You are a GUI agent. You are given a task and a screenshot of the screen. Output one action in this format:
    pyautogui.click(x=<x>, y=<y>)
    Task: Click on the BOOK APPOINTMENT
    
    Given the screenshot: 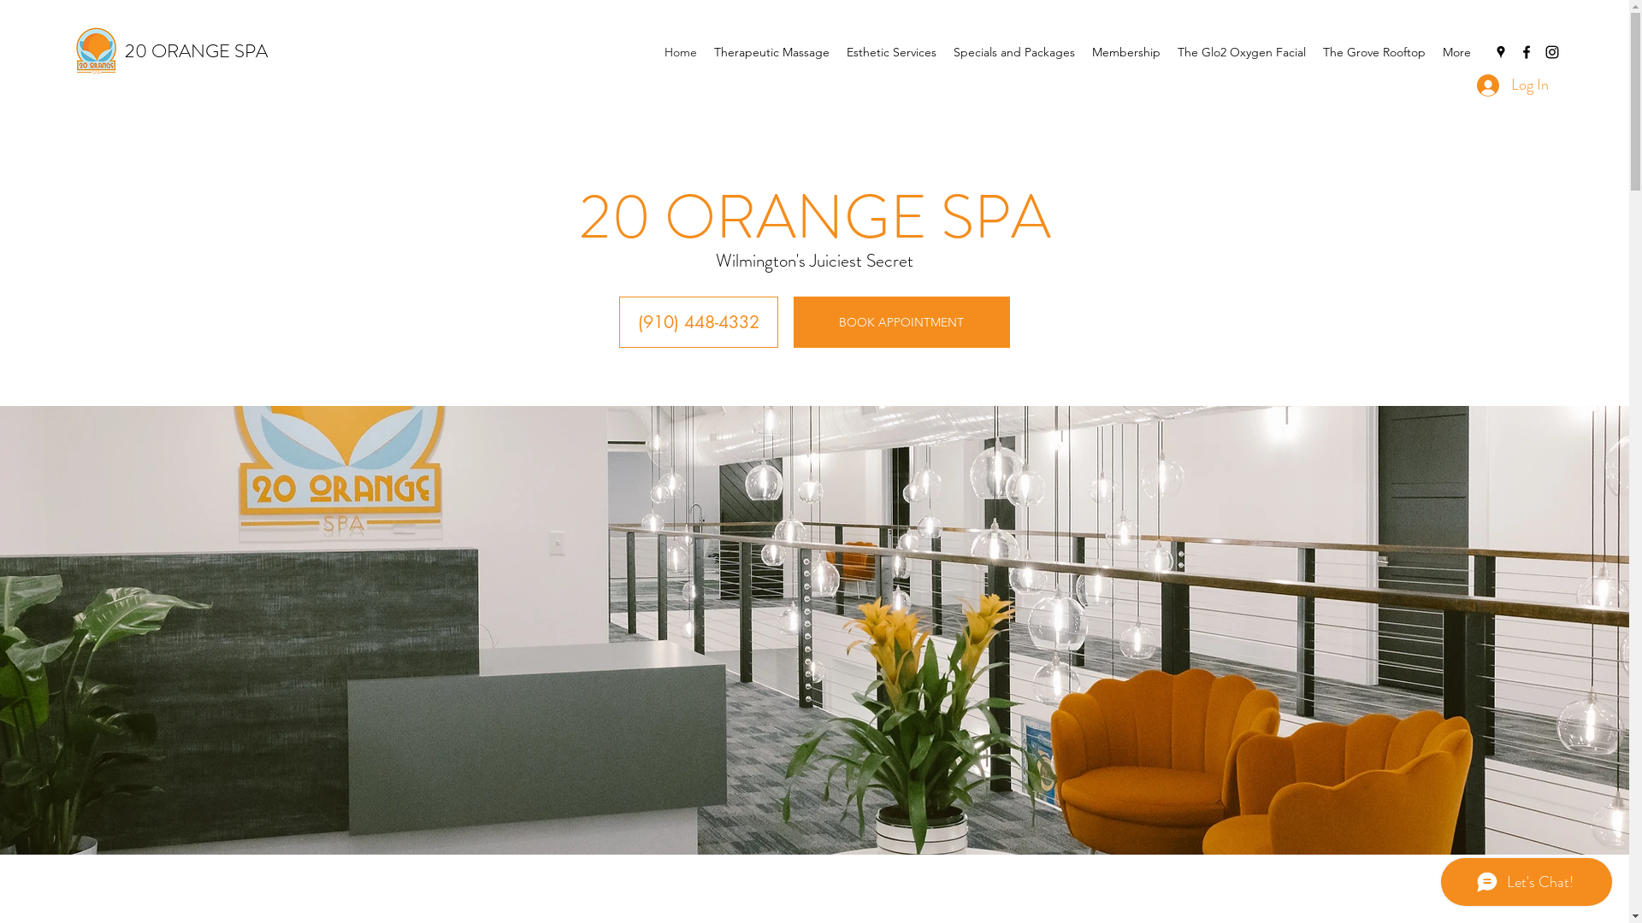 What is the action you would take?
    pyautogui.click(x=901, y=322)
    